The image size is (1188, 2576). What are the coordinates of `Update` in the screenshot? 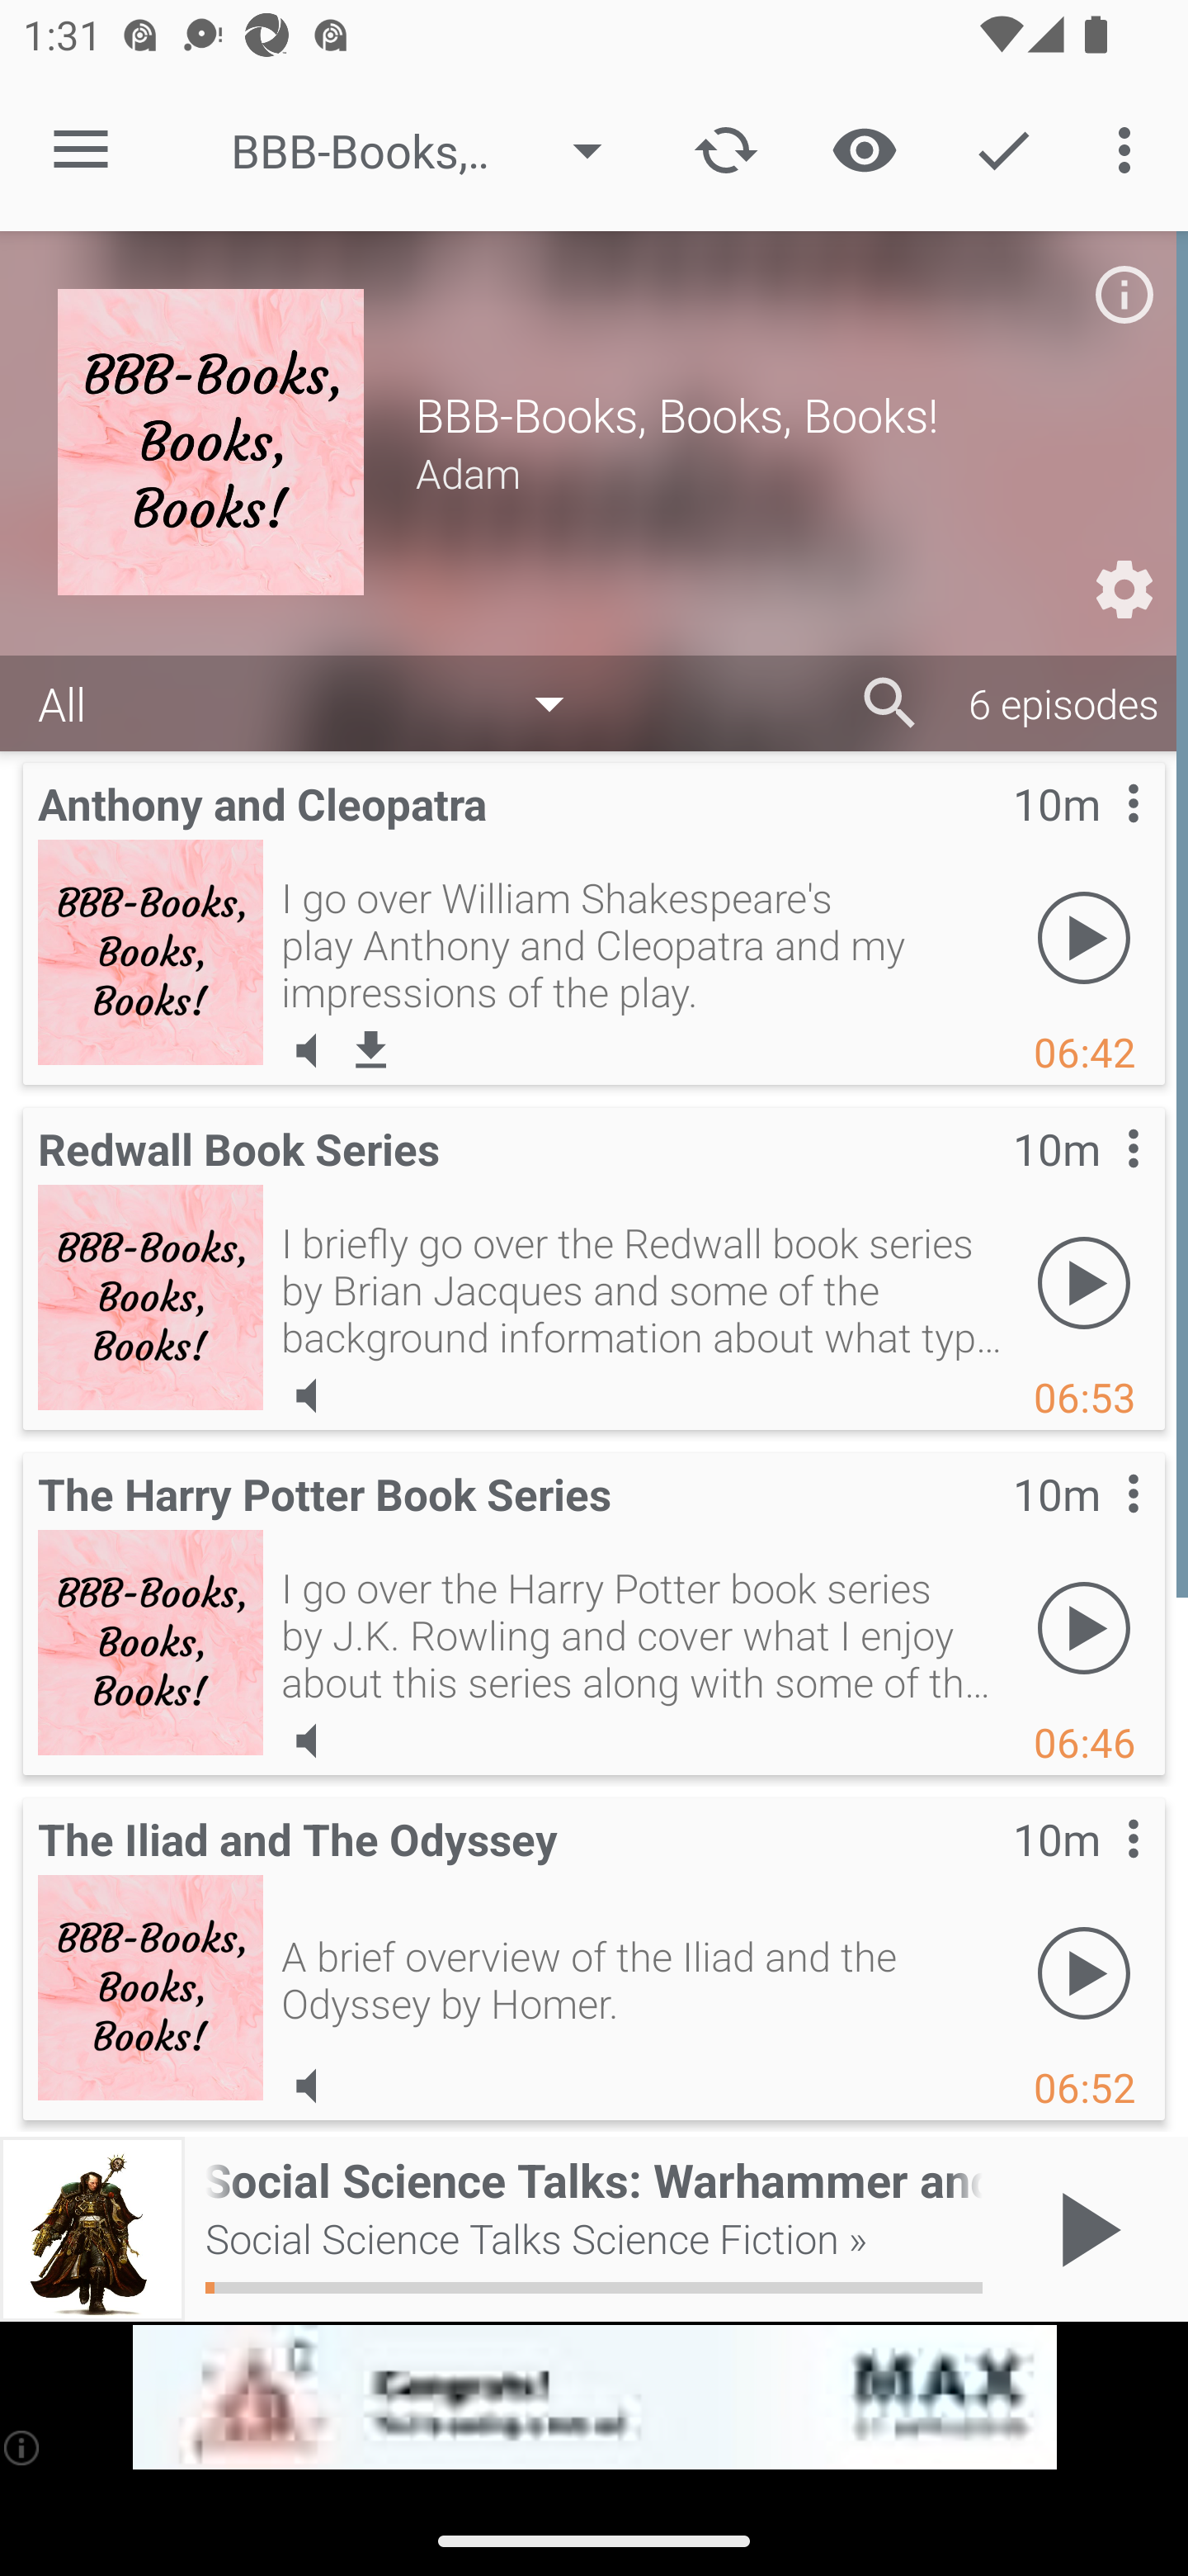 It's located at (726, 149).